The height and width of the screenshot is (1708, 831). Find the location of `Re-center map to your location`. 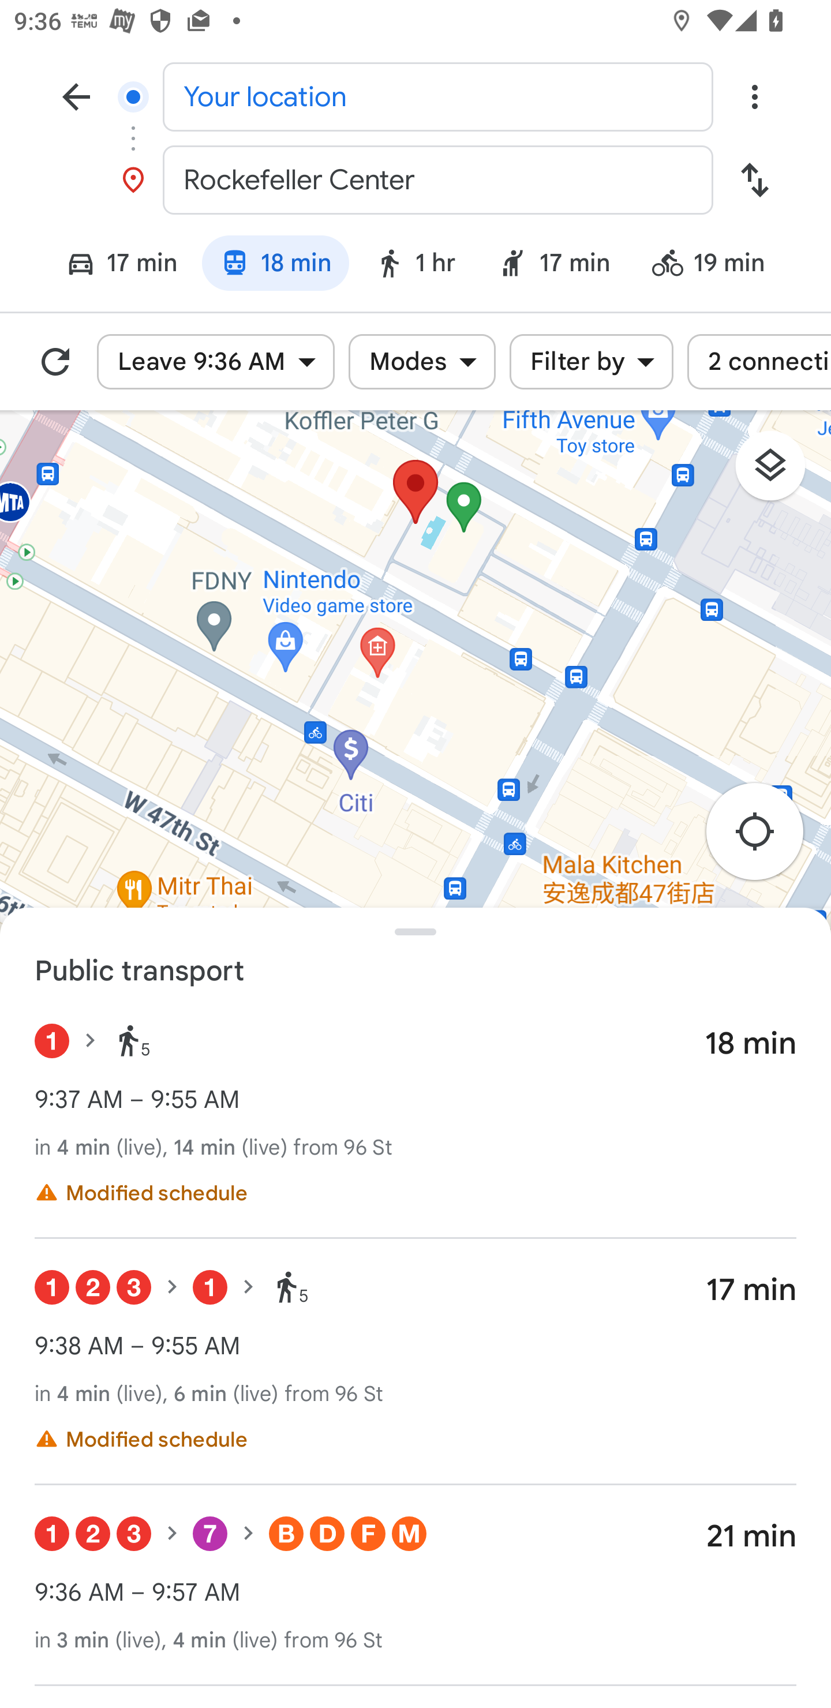

Re-center map to your location is located at coordinates (765, 837).